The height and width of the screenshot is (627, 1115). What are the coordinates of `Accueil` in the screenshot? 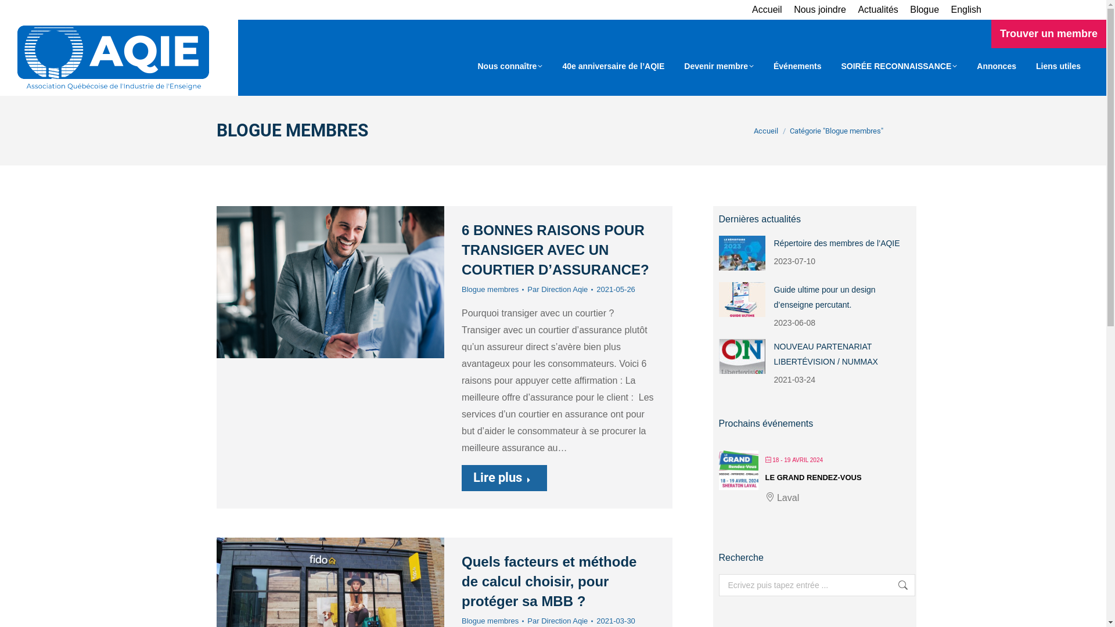 It's located at (767, 10).